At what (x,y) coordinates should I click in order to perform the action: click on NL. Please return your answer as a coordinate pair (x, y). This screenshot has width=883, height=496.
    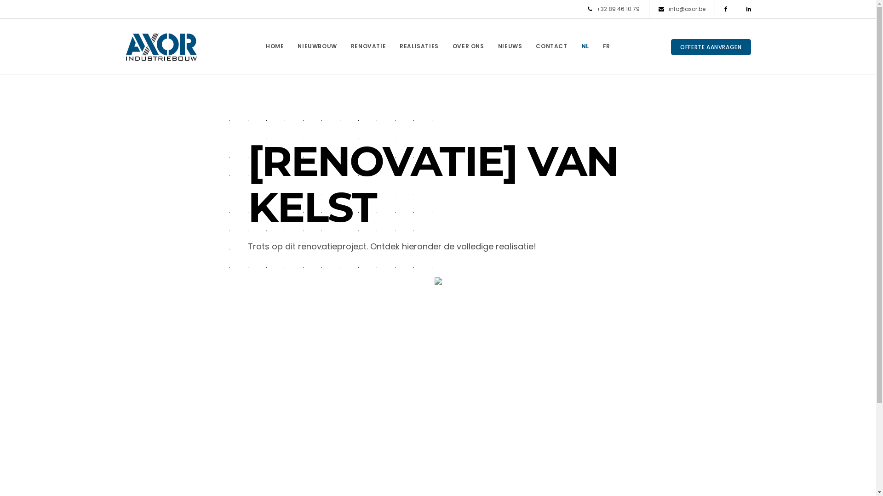
    Looking at the image, I should click on (585, 46).